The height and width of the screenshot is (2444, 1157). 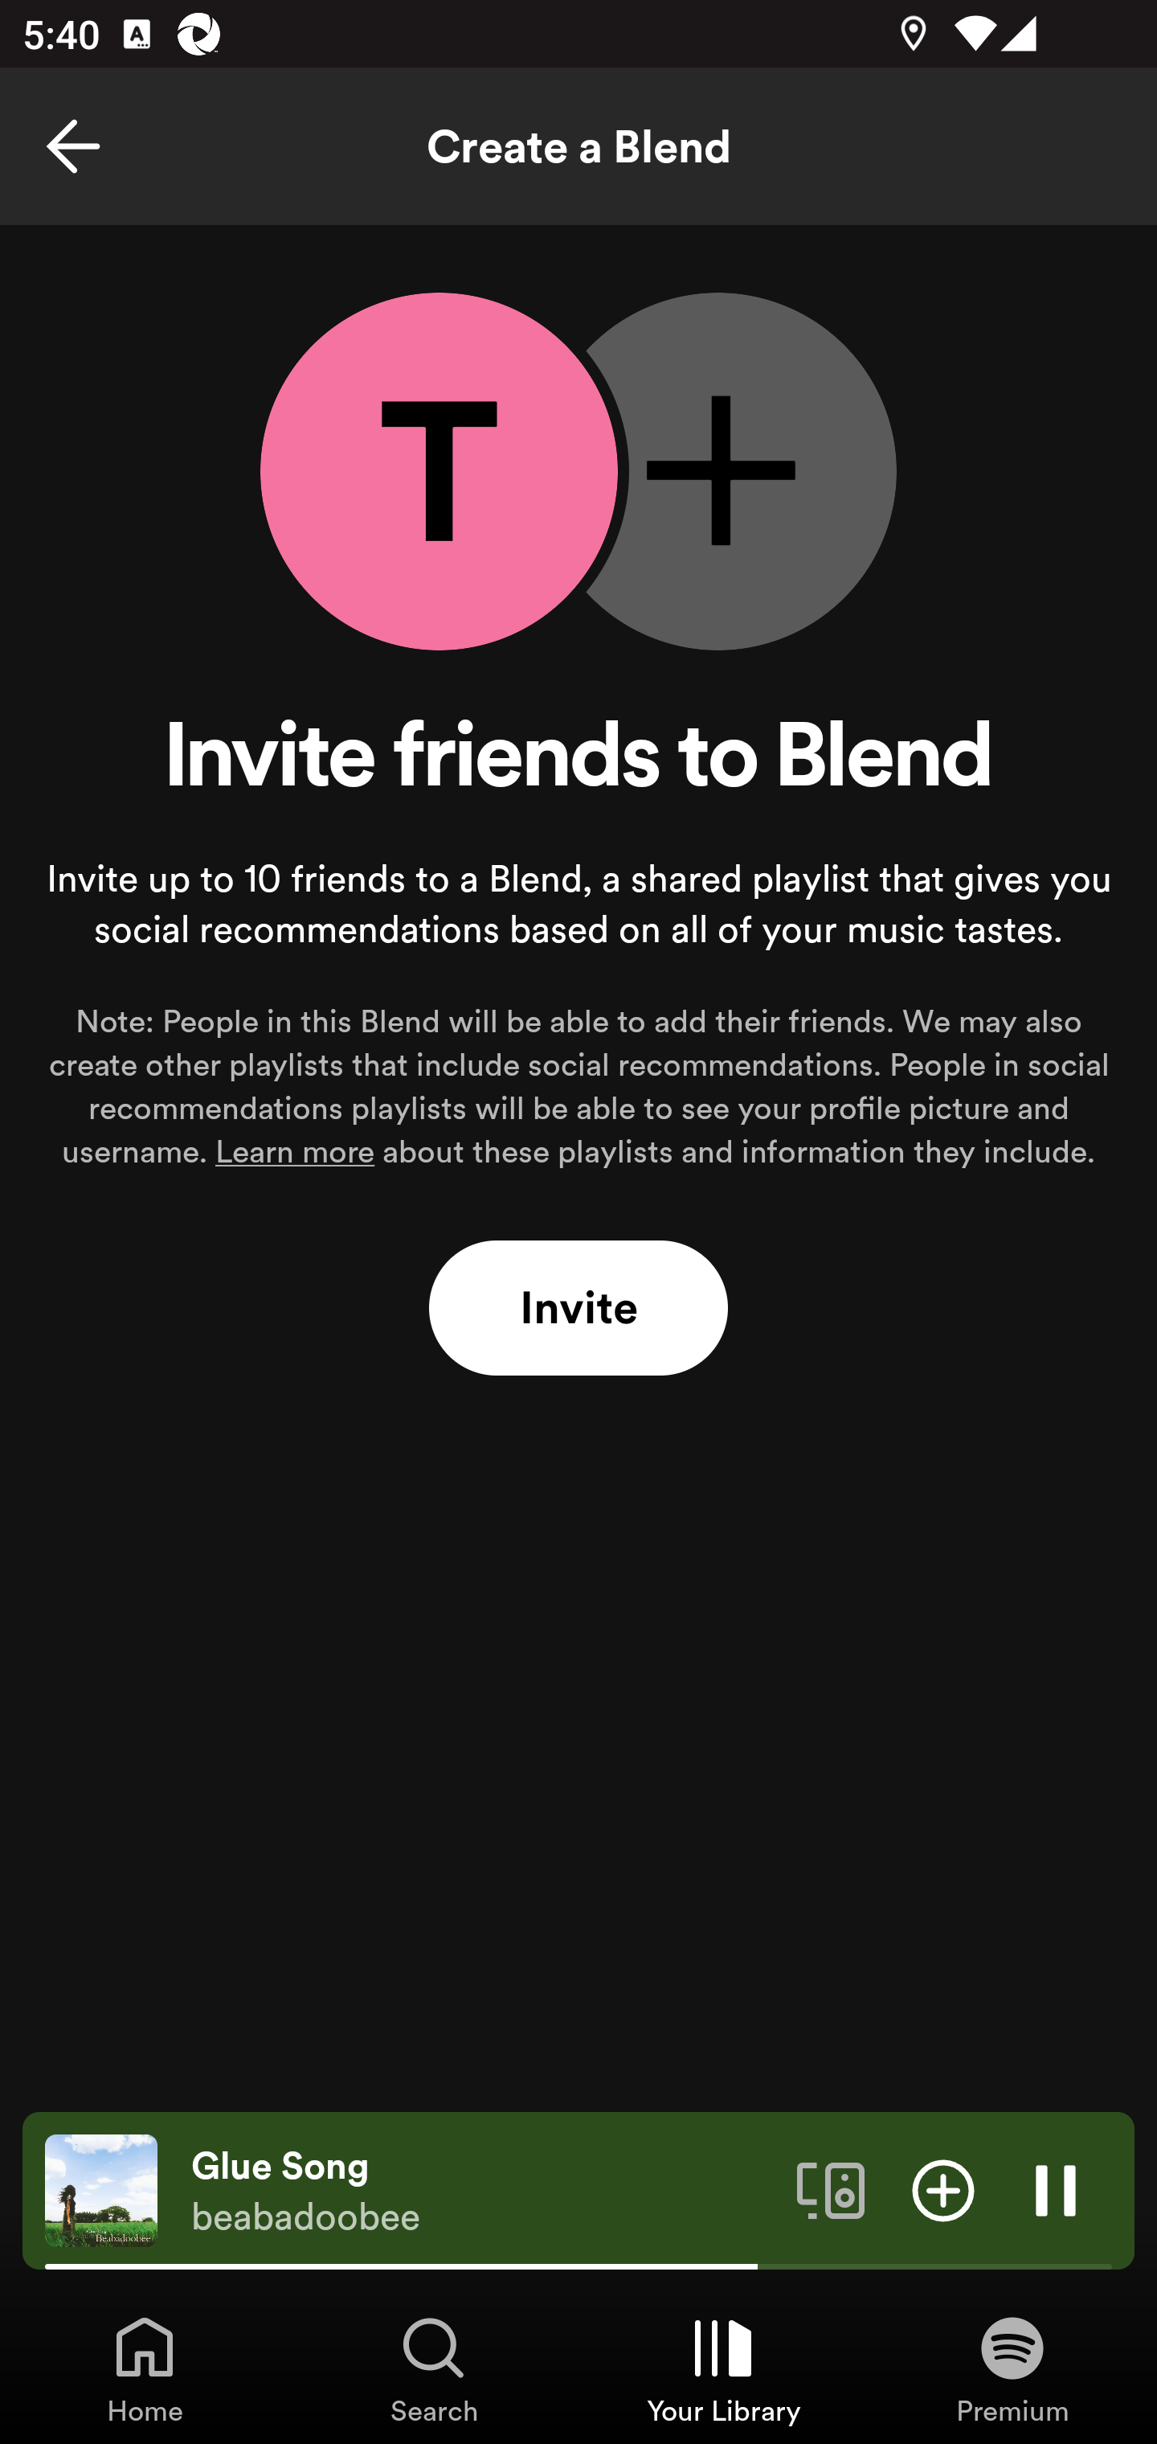 I want to click on The cover art of the currently playing track, so click(x=101, y=2189).